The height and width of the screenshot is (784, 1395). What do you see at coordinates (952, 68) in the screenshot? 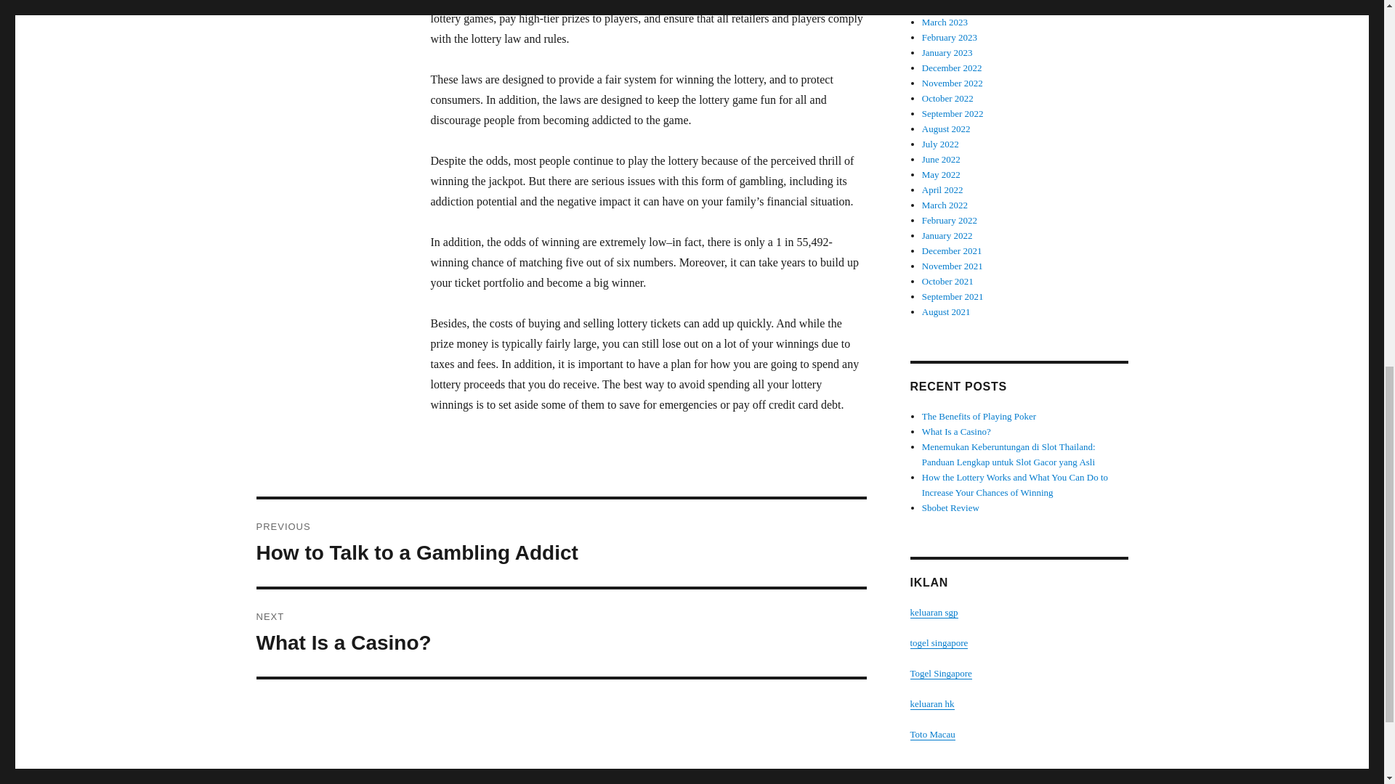
I see `December 2022` at bounding box center [952, 68].